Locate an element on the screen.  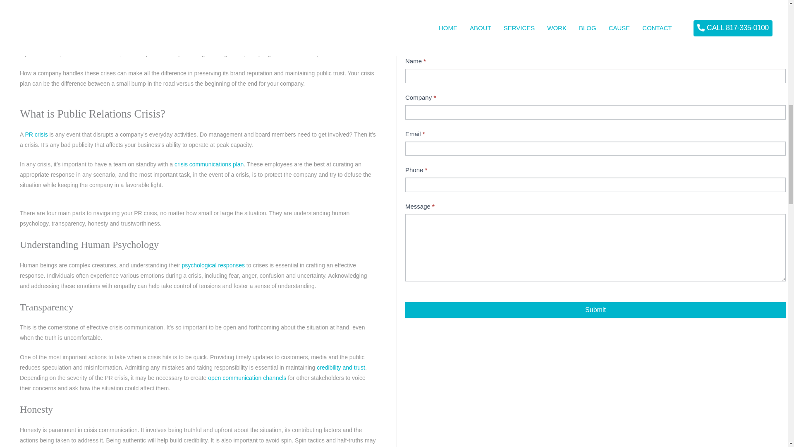
Submit is located at coordinates (595, 310).